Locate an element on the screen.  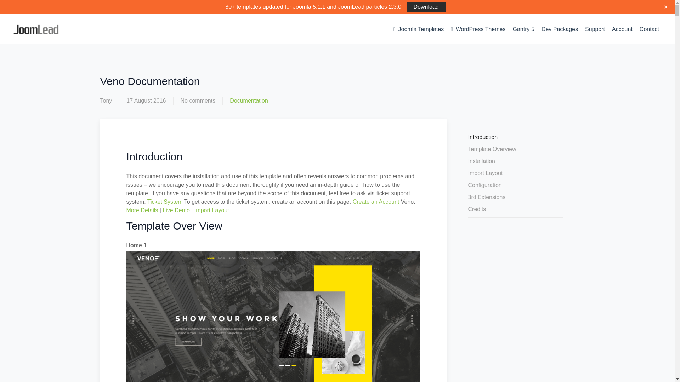
Dev Packages is located at coordinates (560, 29).